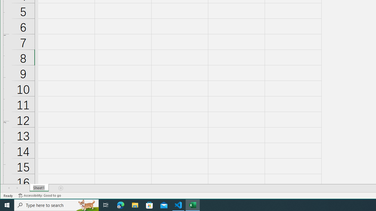  Describe the element at coordinates (193, 205) in the screenshot. I see `Excel - 1 running window` at that location.